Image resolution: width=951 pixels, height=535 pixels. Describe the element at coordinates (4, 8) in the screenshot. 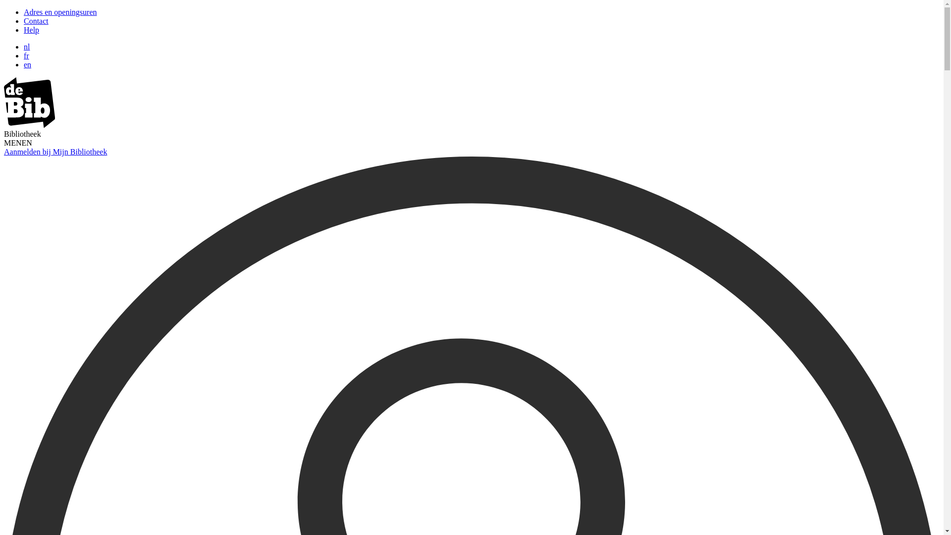

I see `Overslaan en naar zoeken gaan` at that location.